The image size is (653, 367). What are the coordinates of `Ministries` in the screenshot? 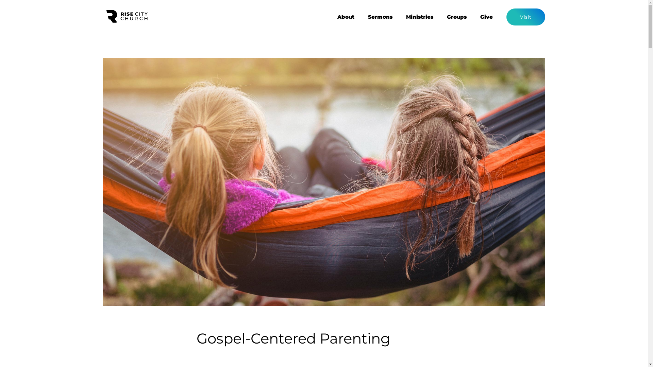 It's located at (420, 17).